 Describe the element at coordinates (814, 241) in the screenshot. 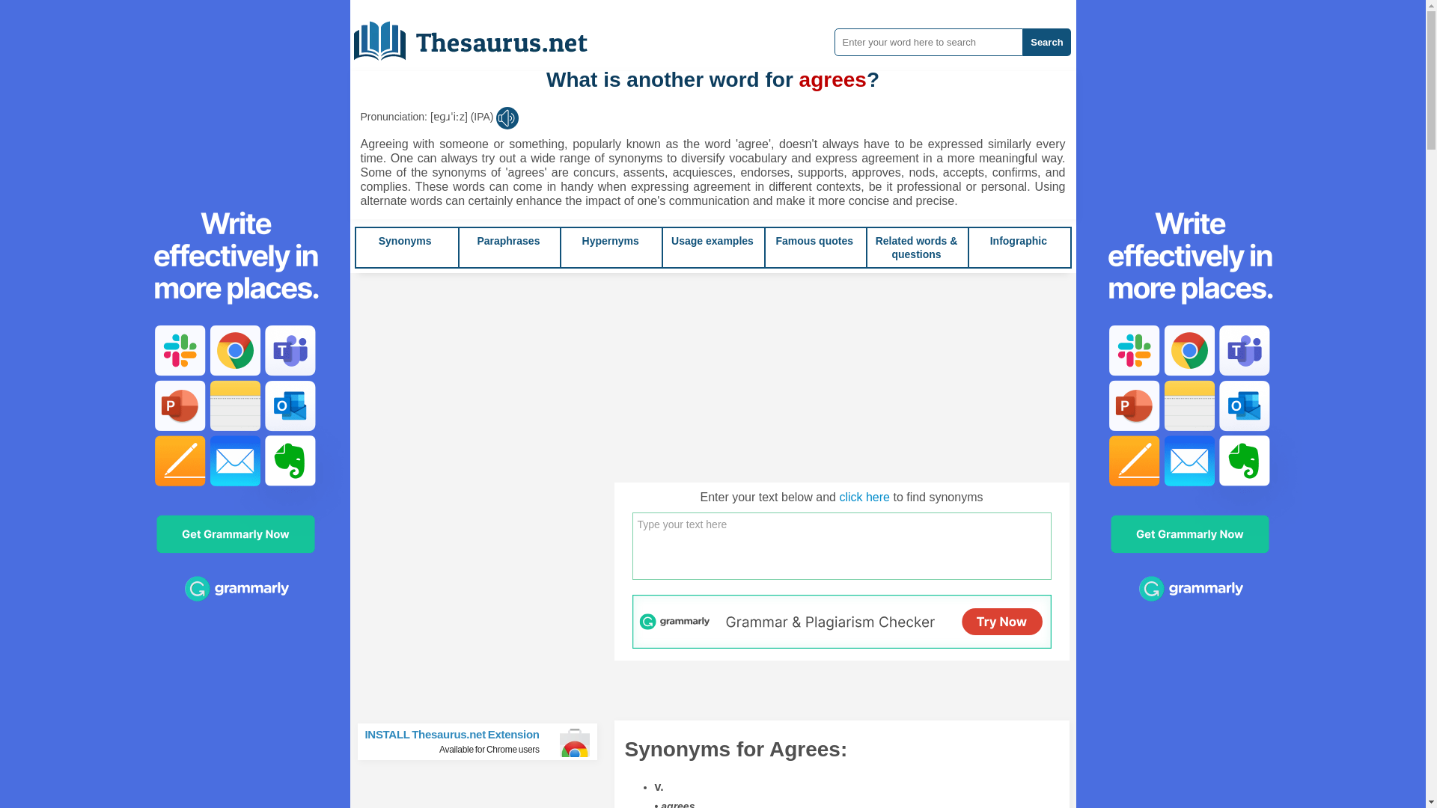

I see `Synonyms` at that location.